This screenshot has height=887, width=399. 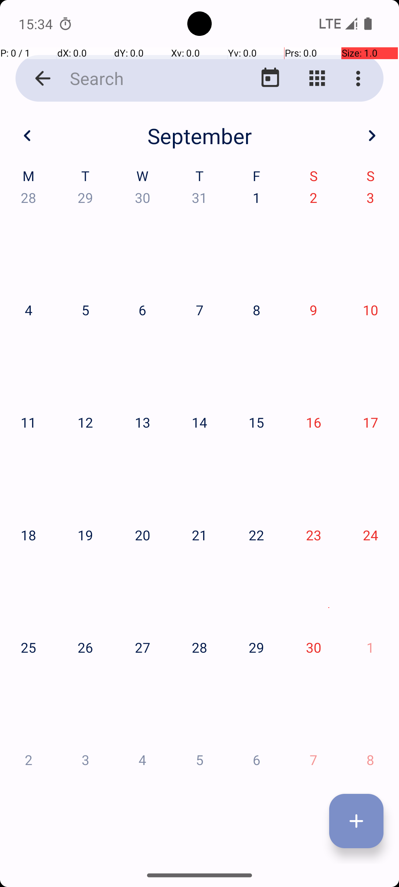 I want to click on JUNE, so click(x=329, y=351).